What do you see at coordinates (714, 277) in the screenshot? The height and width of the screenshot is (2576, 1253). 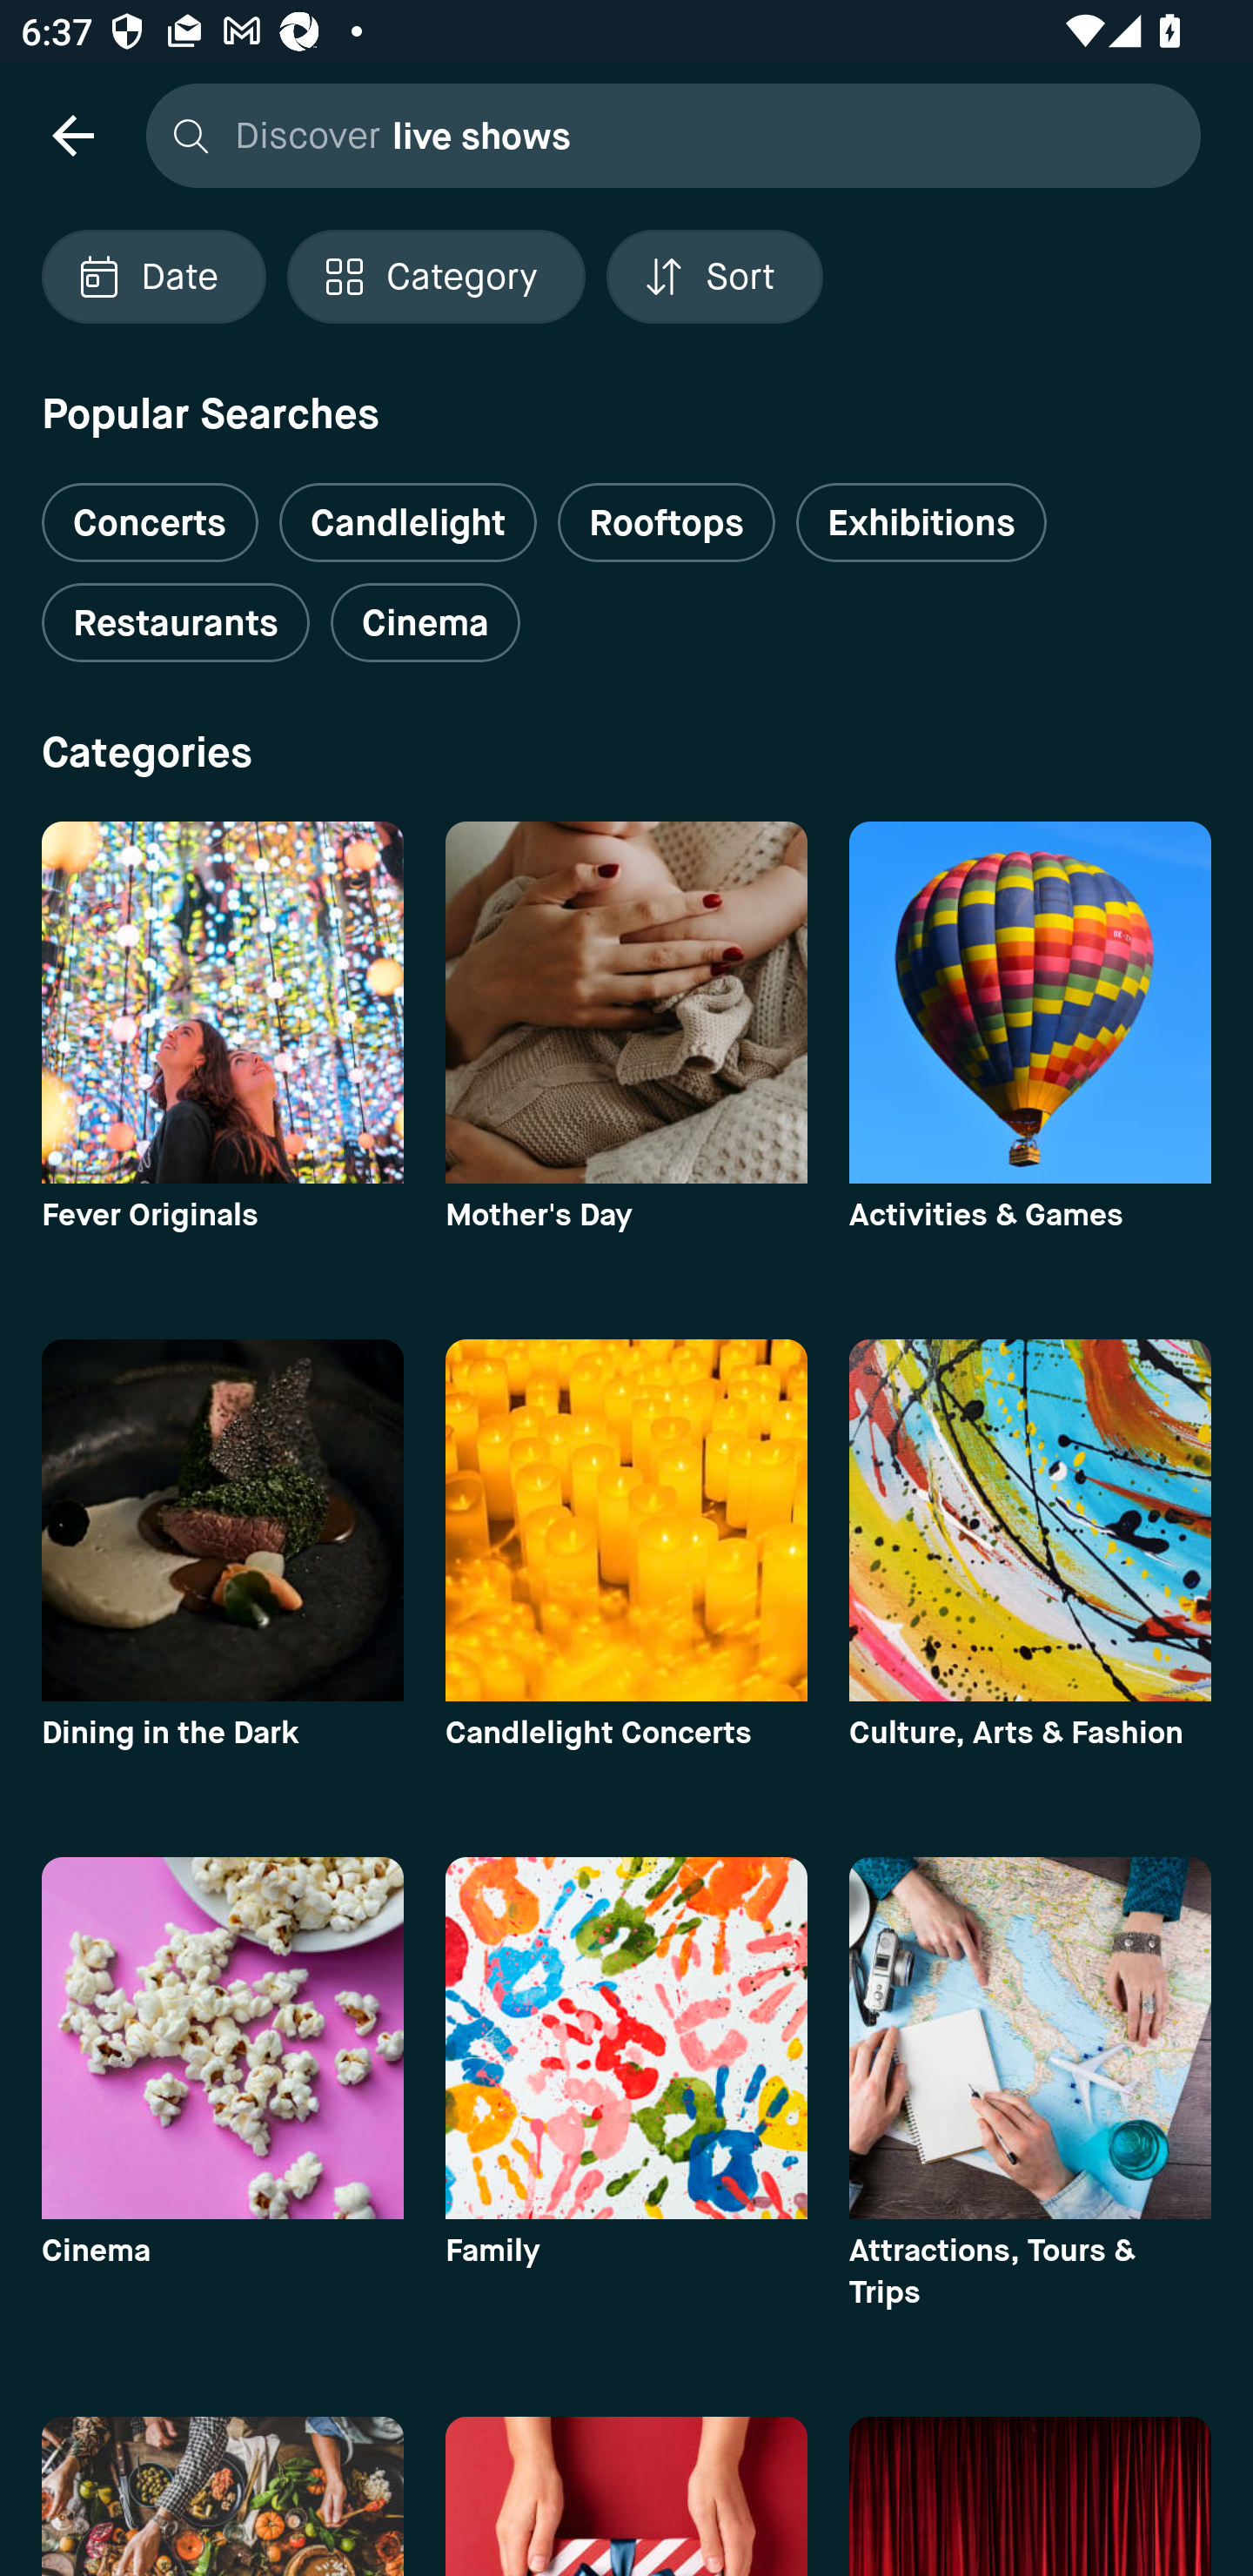 I see `Localized description Sort` at bounding box center [714, 277].